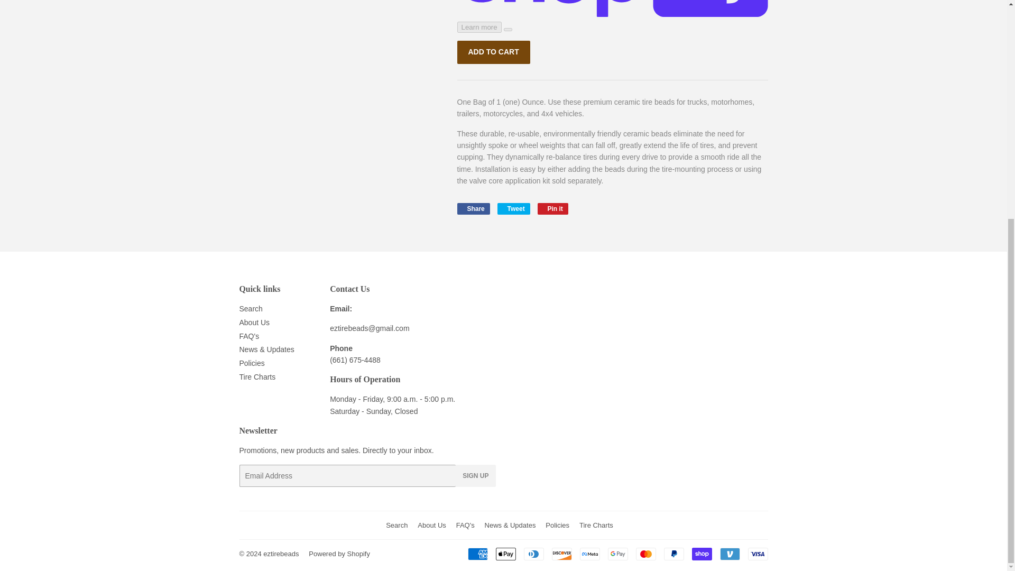  Describe the element at coordinates (645, 554) in the screenshot. I see `Mastercard` at that location.